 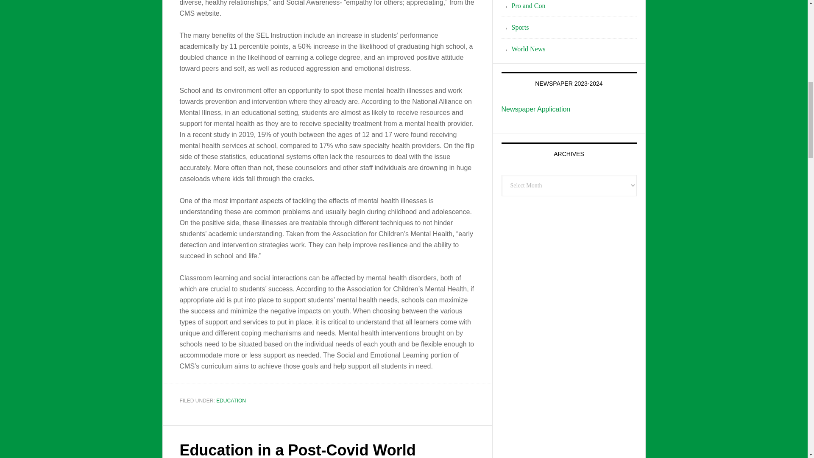 What do you see at coordinates (528, 6) in the screenshot?
I see `Pro and Con` at bounding box center [528, 6].